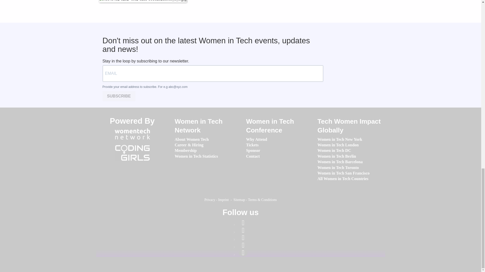 The height and width of the screenshot is (272, 485). I want to click on twitter, so click(243, 245).